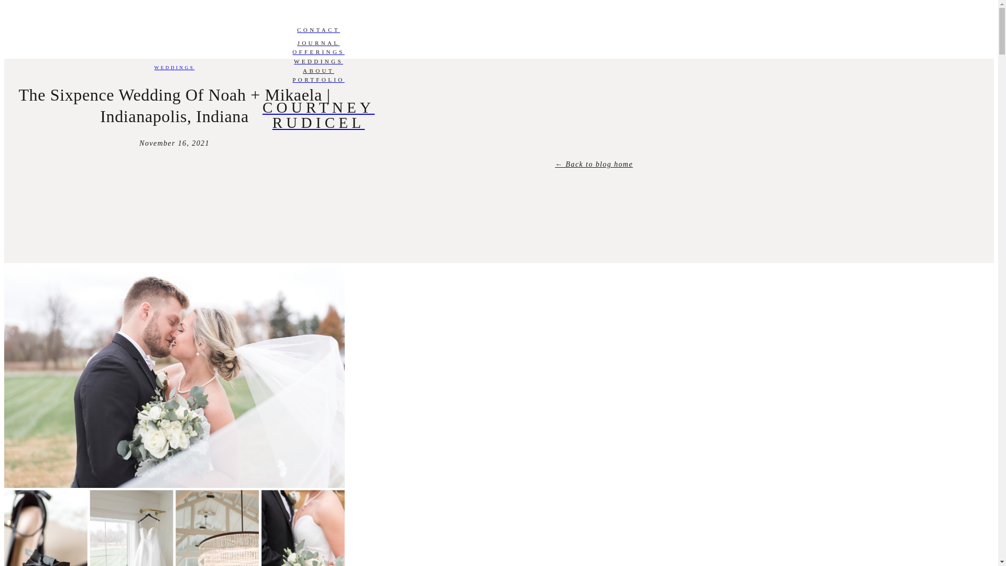  What do you see at coordinates (318, 115) in the screenshot?
I see `WEDDINGS` at bounding box center [318, 115].